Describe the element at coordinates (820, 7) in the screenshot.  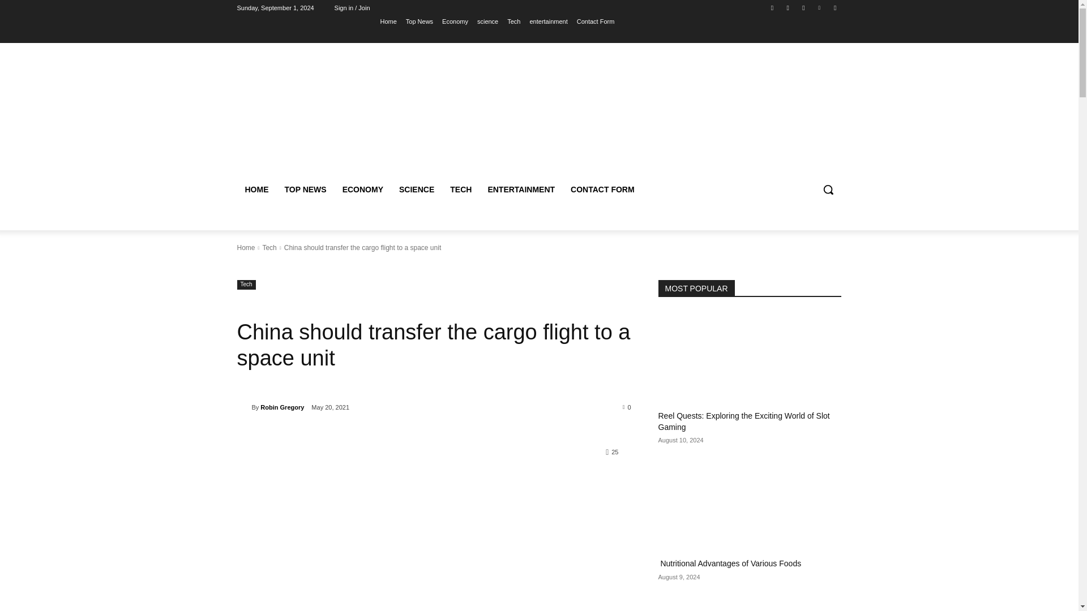
I see `Vimeo` at that location.